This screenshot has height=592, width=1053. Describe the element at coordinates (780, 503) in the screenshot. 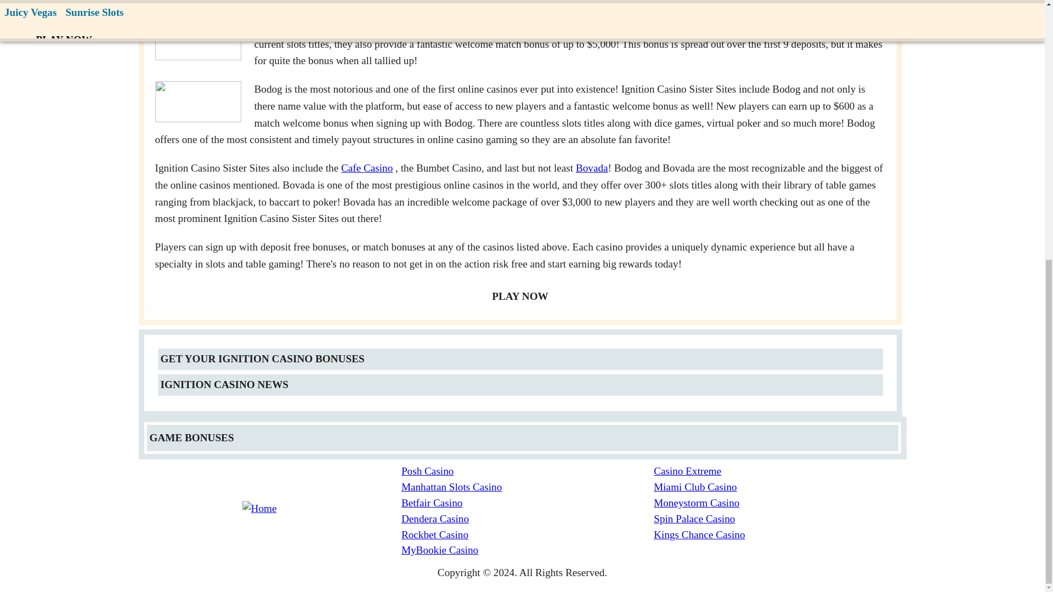

I see `Moneystorm Casino` at that location.